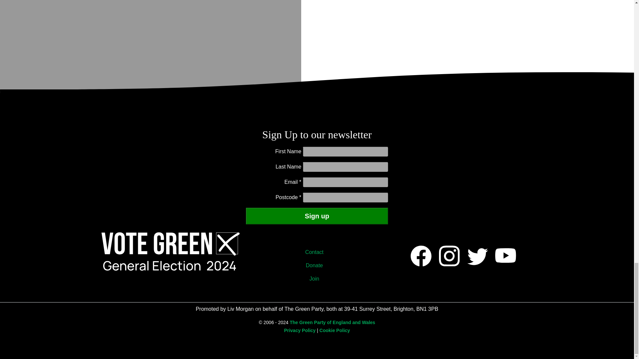  Describe the element at coordinates (317, 279) in the screenshot. I see `Join` at that location.